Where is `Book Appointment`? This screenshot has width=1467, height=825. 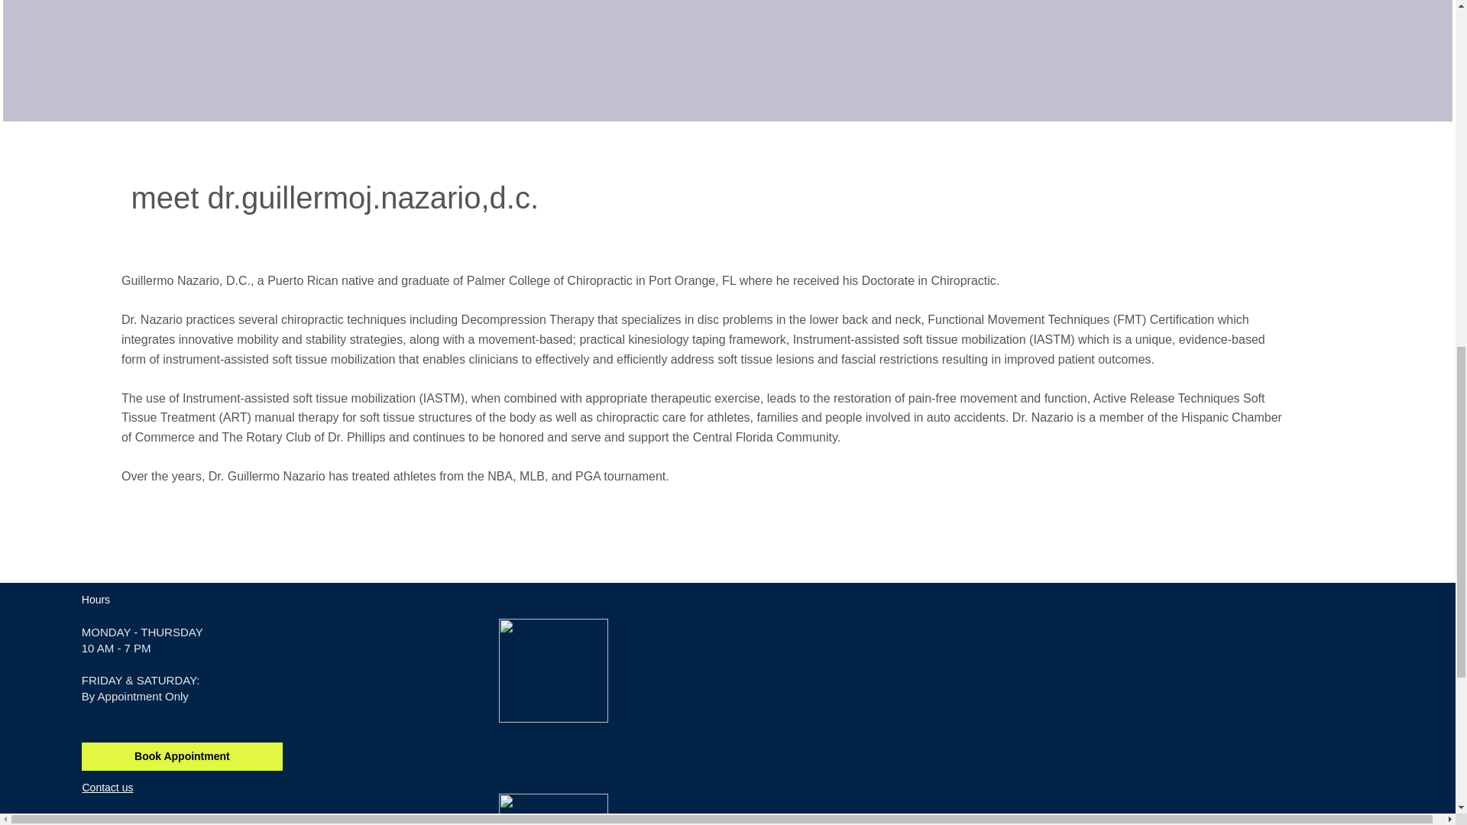
Book Appointment is located at coordinates (182, 756).